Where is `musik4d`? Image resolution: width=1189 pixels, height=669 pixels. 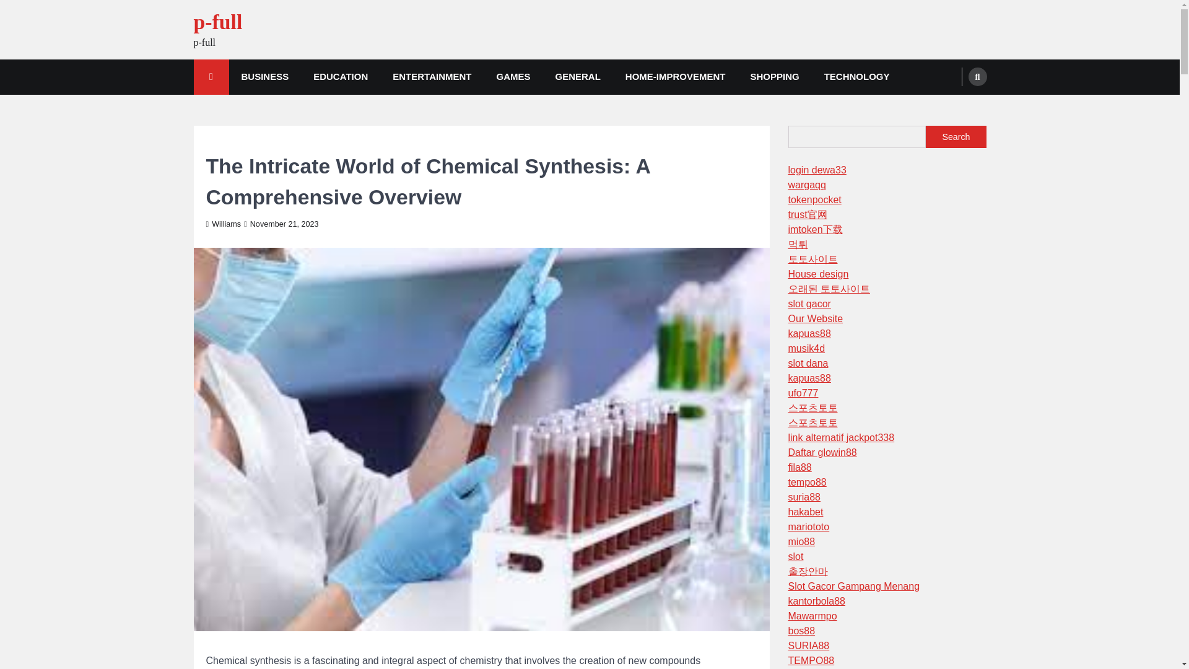 musik4d is located at coordinates (806, 348).